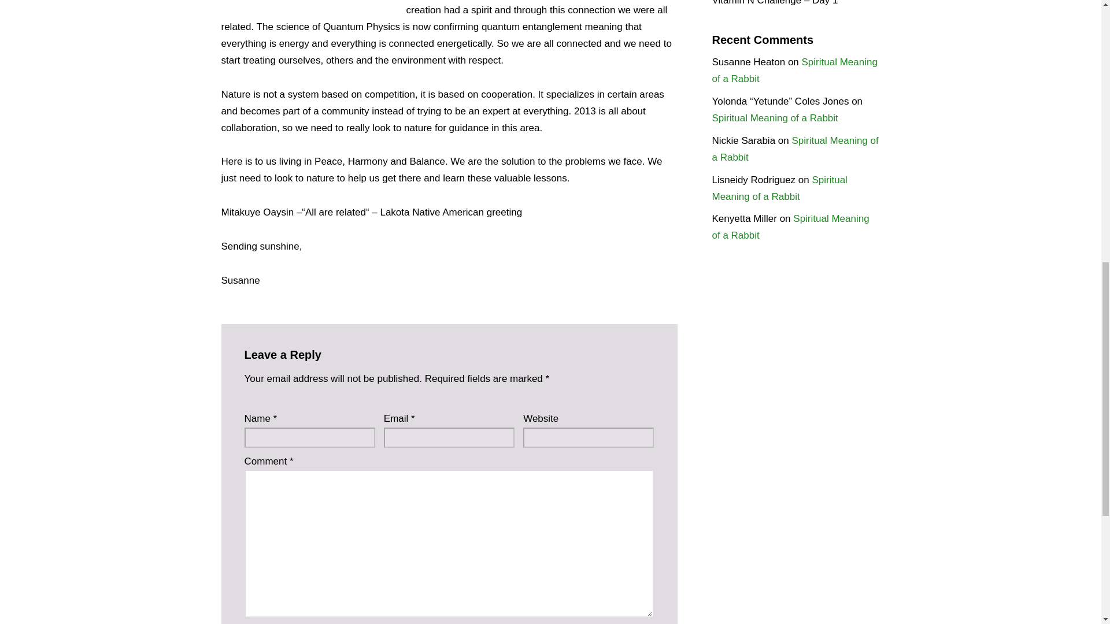  What do you see at coordinates (795, 149) in the screenshot?
I see `Spiritual Meaning of a Rabbit` at bounding box center [795, 149].